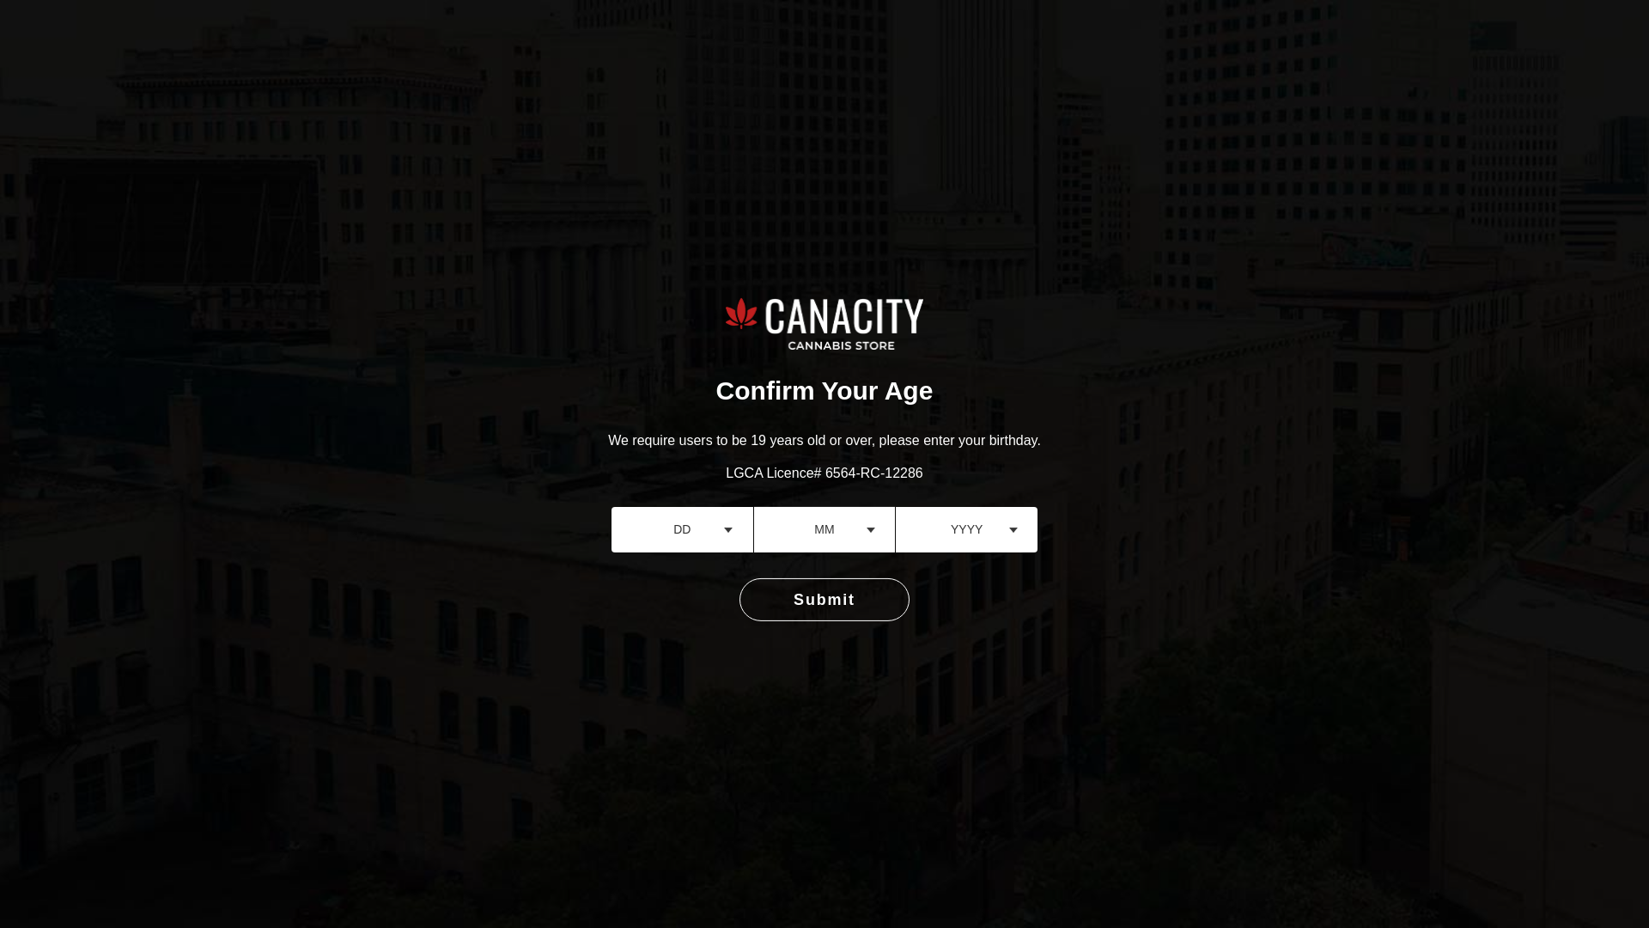 The image size is (1649, 928). Describe the element at coordinates (1329, 36) in the screenshot. I see `FAQ` at that location.